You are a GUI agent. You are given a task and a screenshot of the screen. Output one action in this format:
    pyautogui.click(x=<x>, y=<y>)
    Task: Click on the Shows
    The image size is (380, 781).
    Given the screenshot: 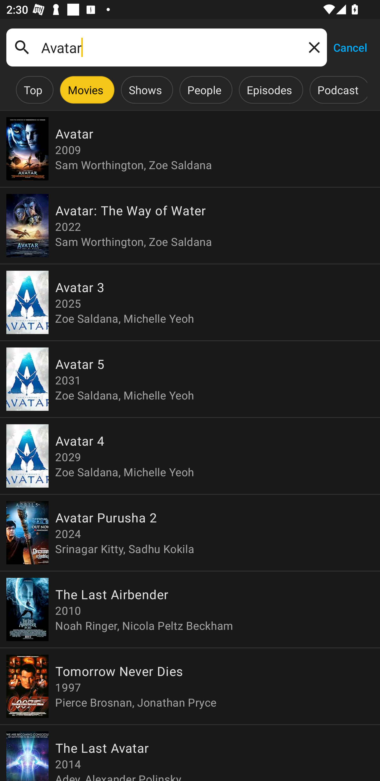 What is the action you would take?
    pyautogui.click(x=145, y=90)
    